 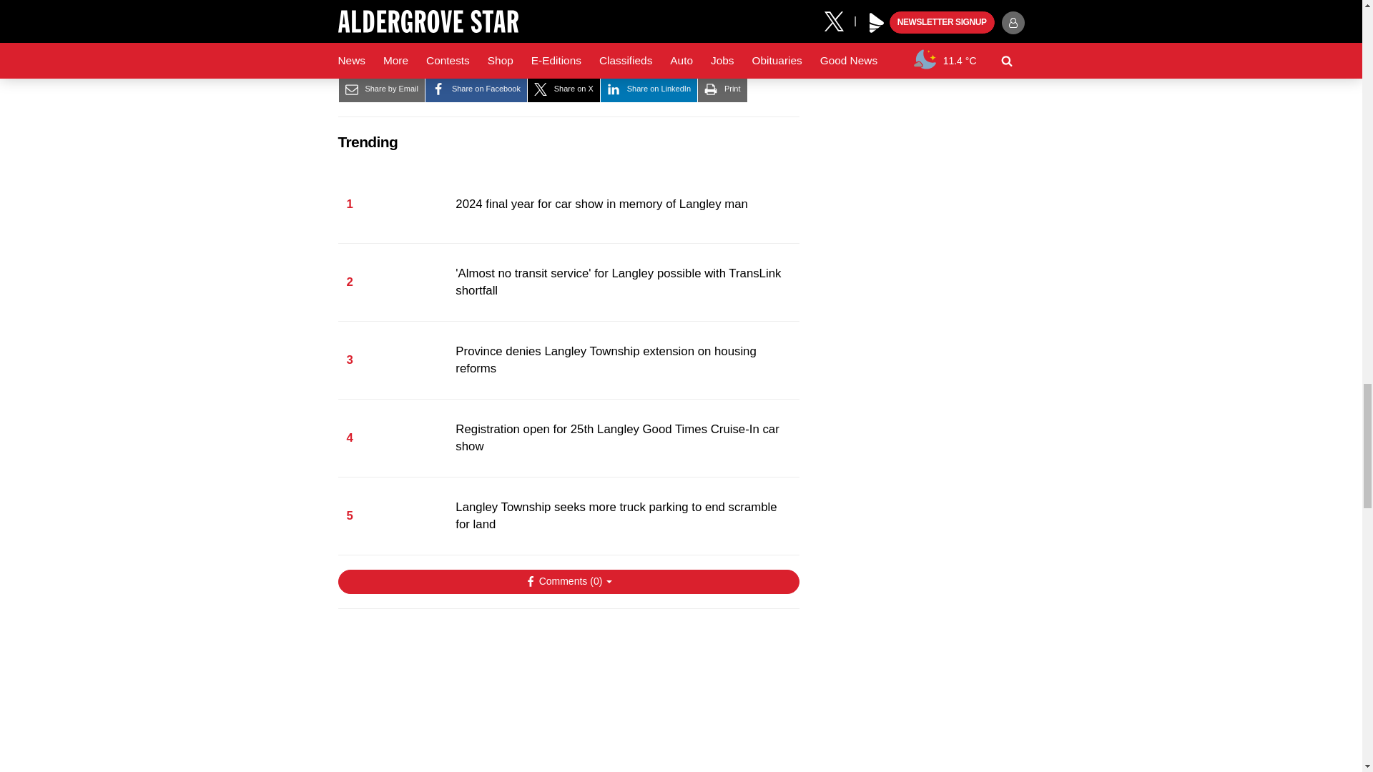 What do you see at coordinates (568, 582) in the screenshot?
I see `Show Comments` at bounding box center [568, 582].